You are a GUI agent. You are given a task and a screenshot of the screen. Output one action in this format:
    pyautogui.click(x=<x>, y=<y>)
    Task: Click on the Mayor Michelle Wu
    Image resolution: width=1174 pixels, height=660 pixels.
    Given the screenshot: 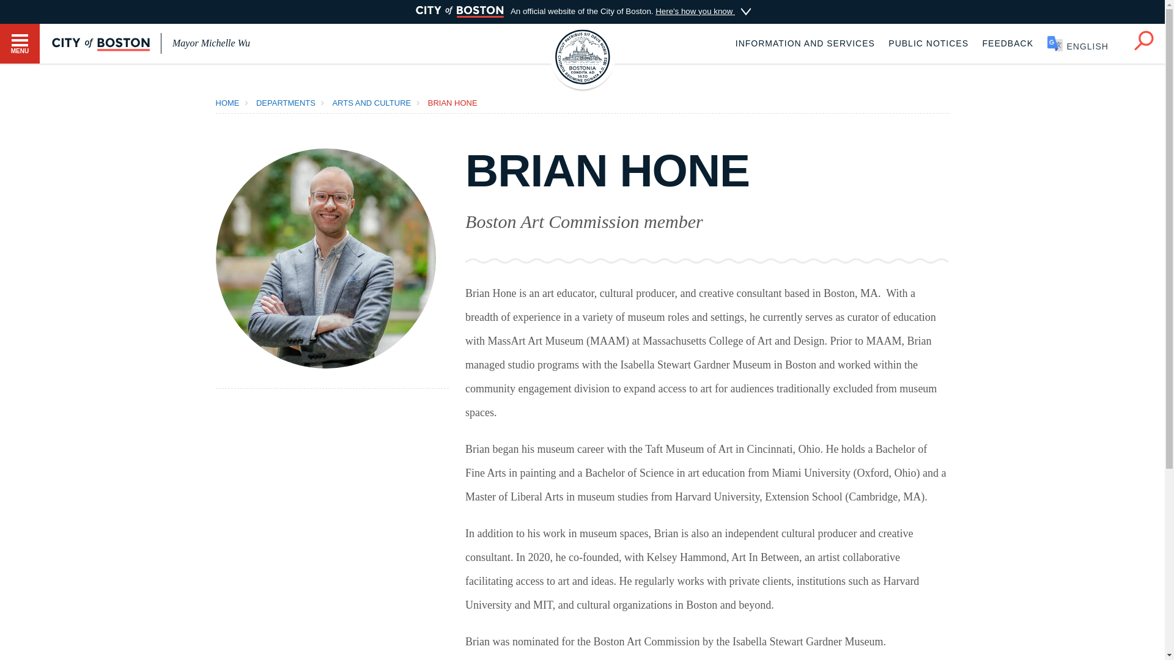 What is the action you would take?
    pyautogui.click(x=211, y=43)
    